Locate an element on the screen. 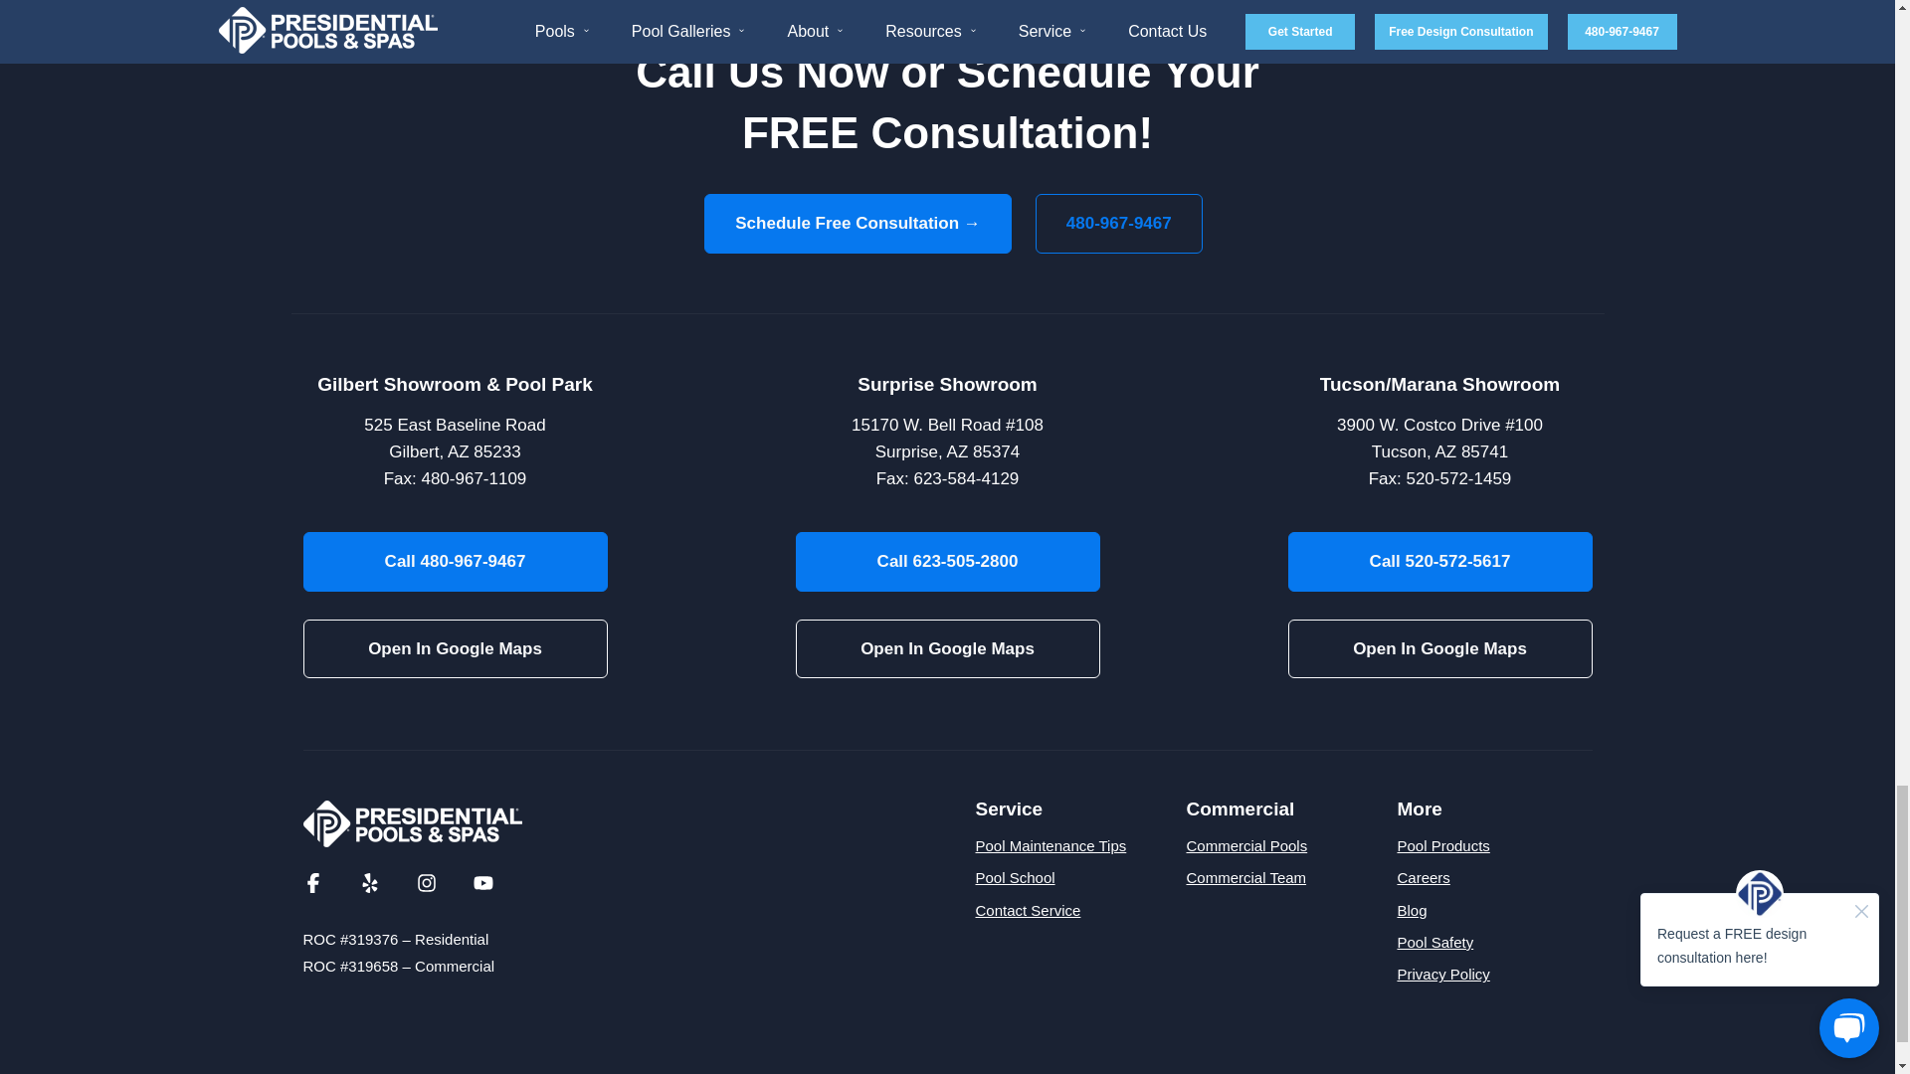  Schedule Free Consultation is located at coordinates (858, 223).